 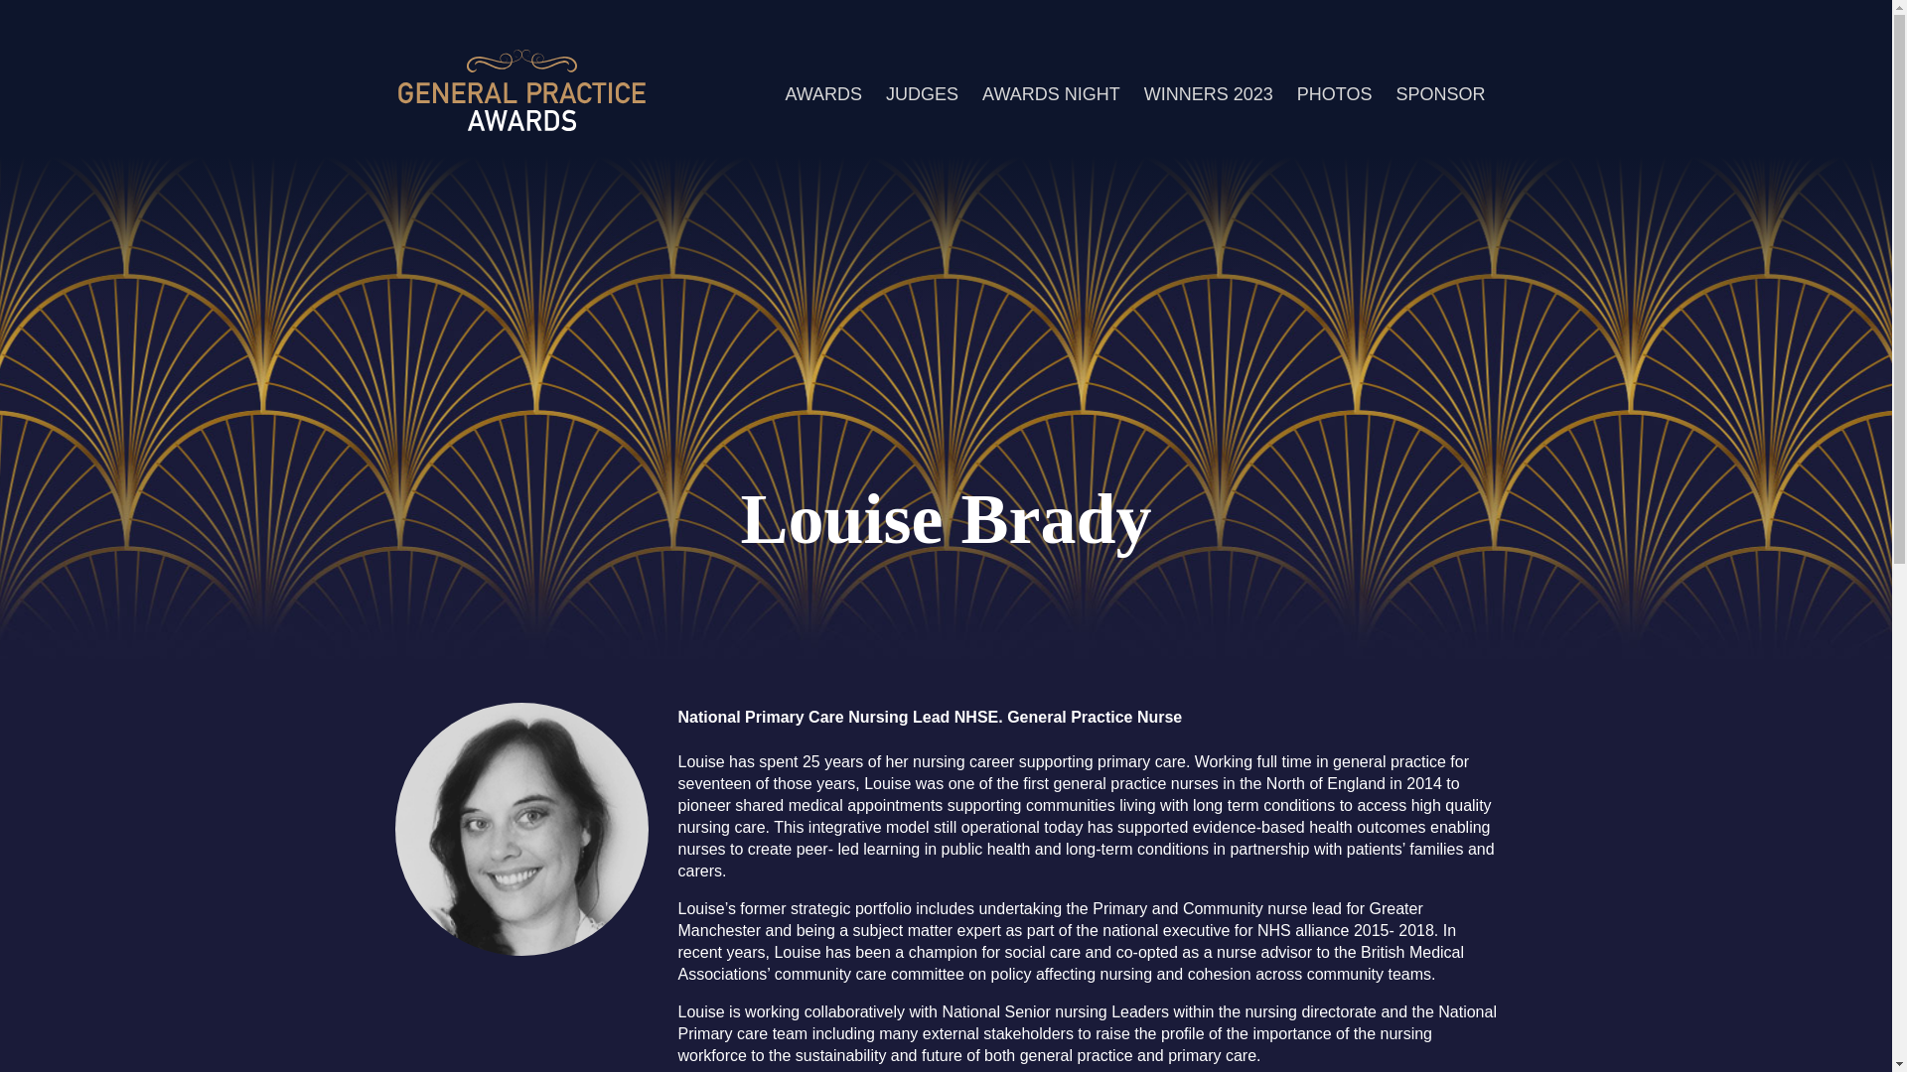 What do you see at coordinates (1051, 93) in the screenshot?
I see `AWARDS NIGHT` at bounding box center [1051, 93].